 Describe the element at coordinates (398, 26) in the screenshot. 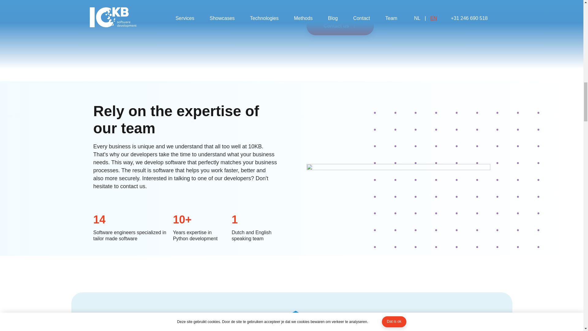

I see `Contact us` at that location.